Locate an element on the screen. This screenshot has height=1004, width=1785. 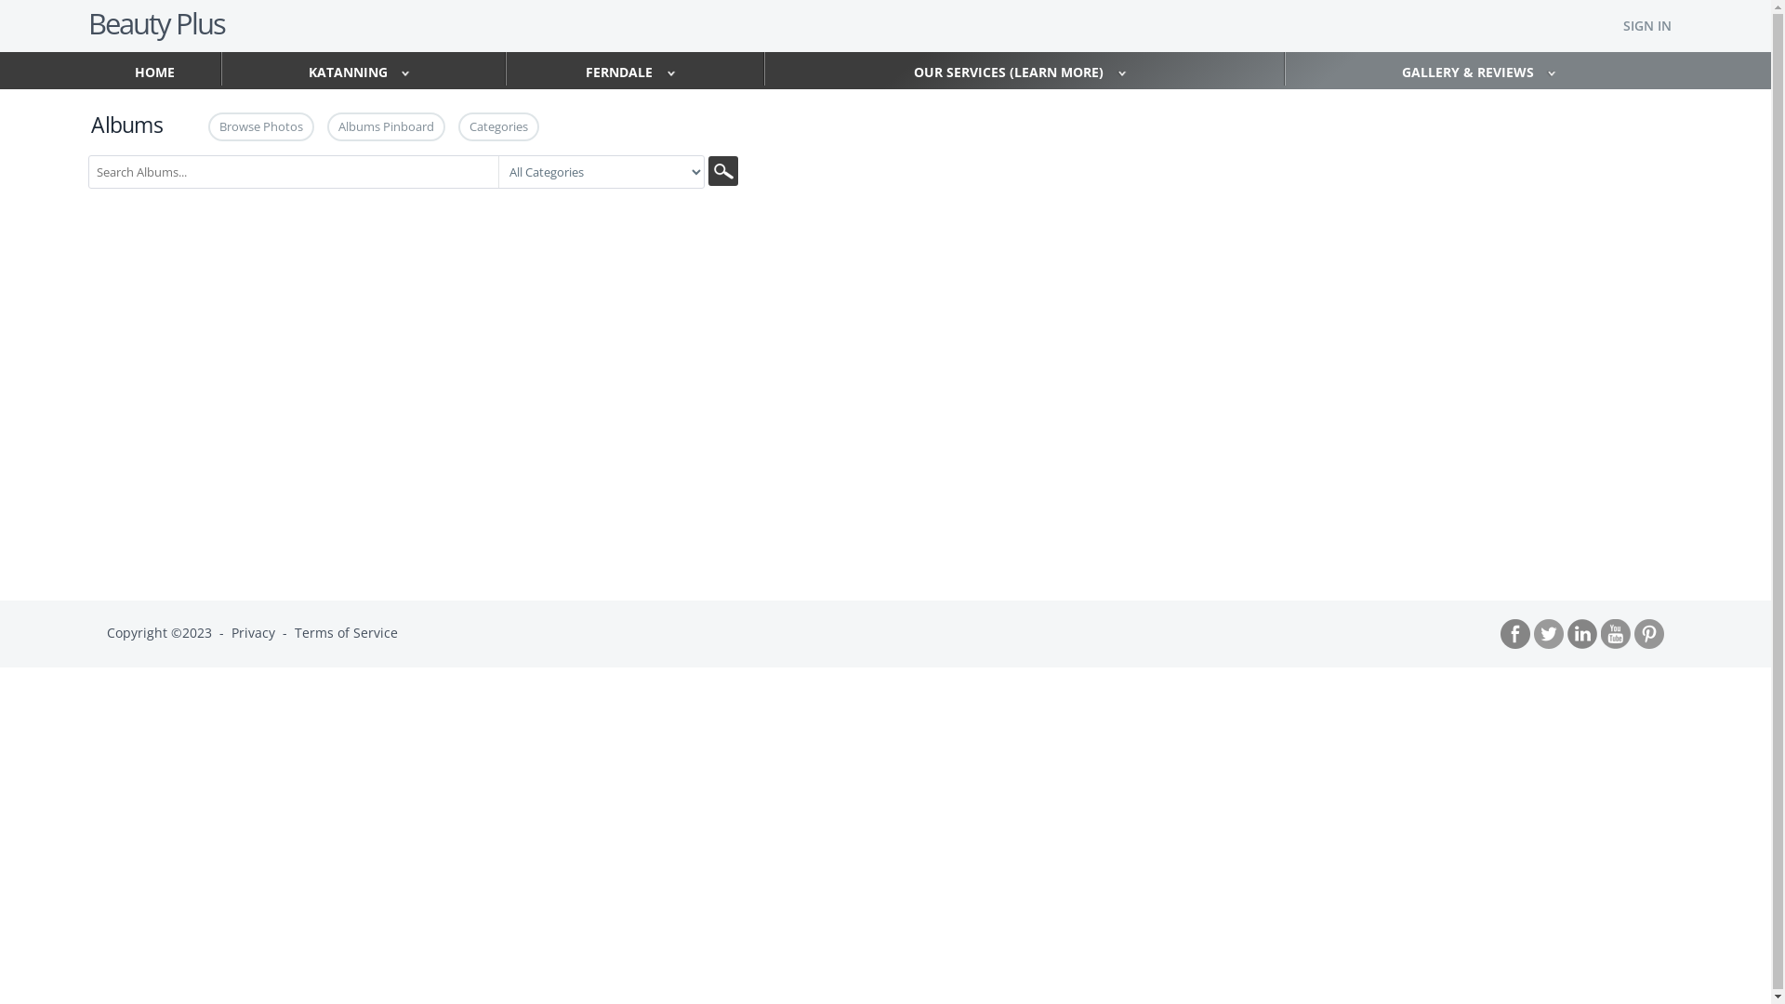
Follow us on Twitter is located at coordinates (1549, 634).